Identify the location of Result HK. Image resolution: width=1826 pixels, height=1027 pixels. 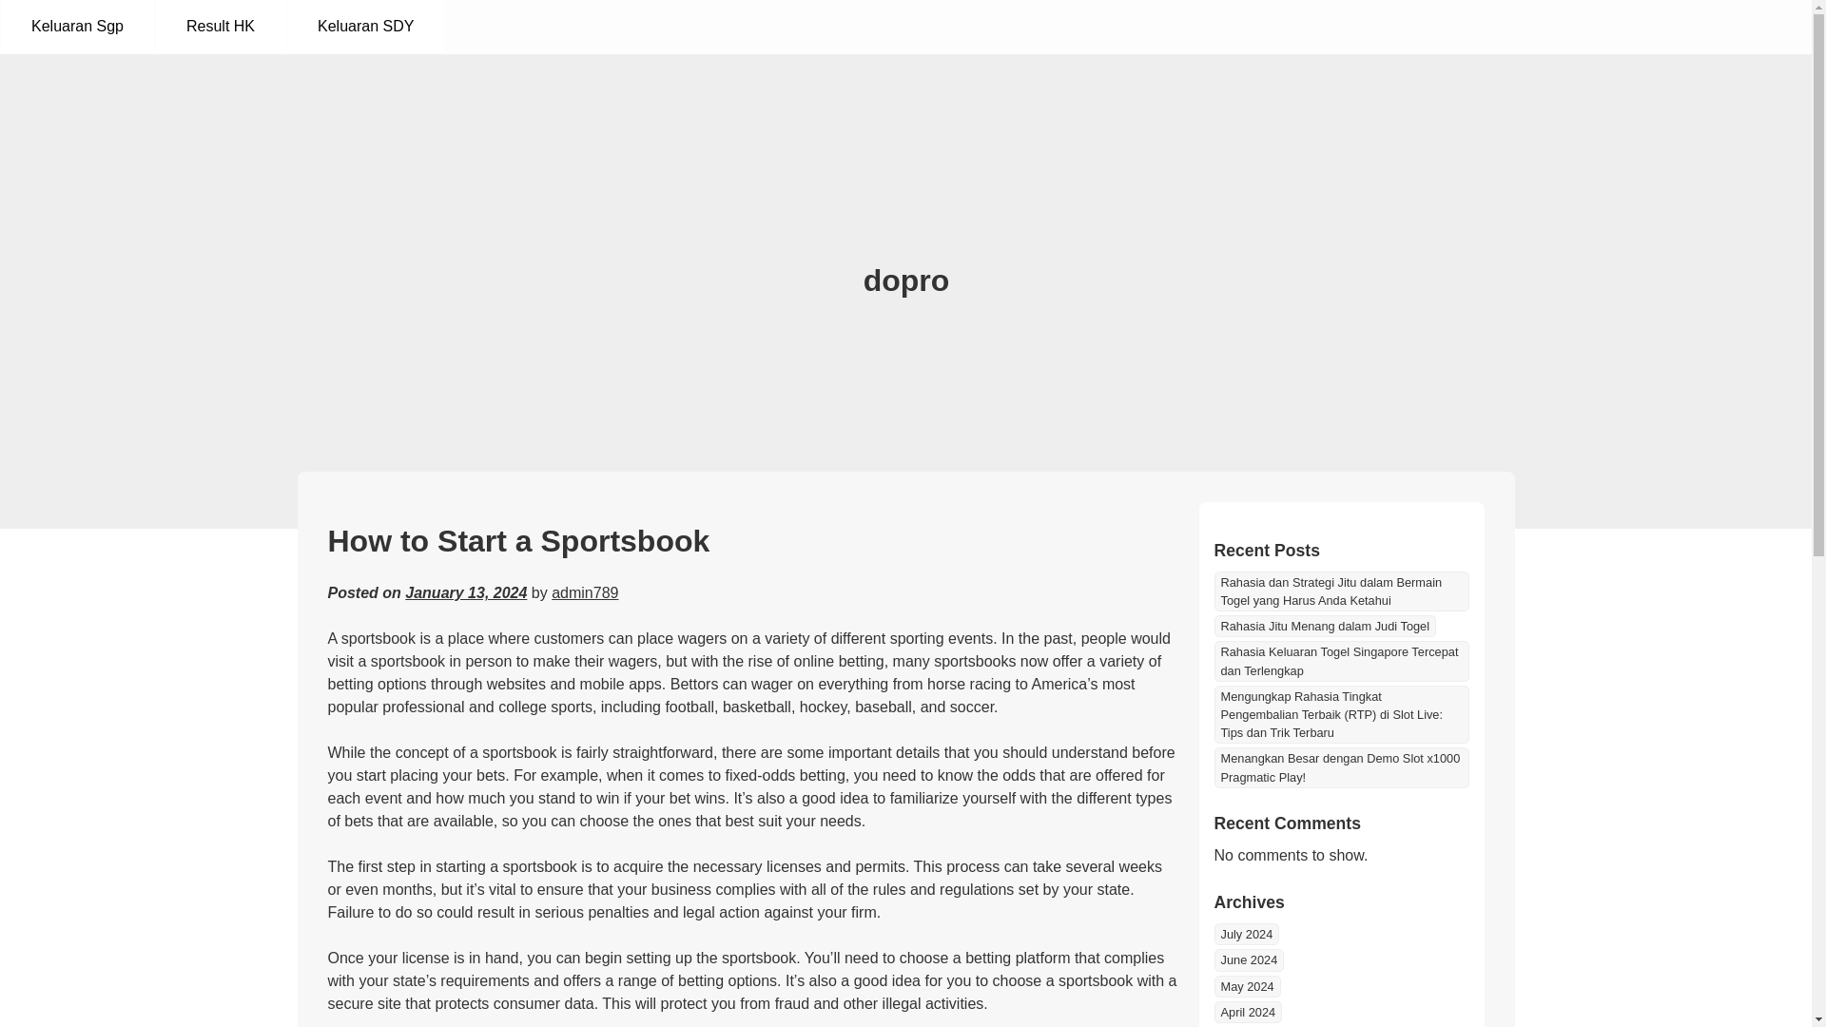
(220, 27).